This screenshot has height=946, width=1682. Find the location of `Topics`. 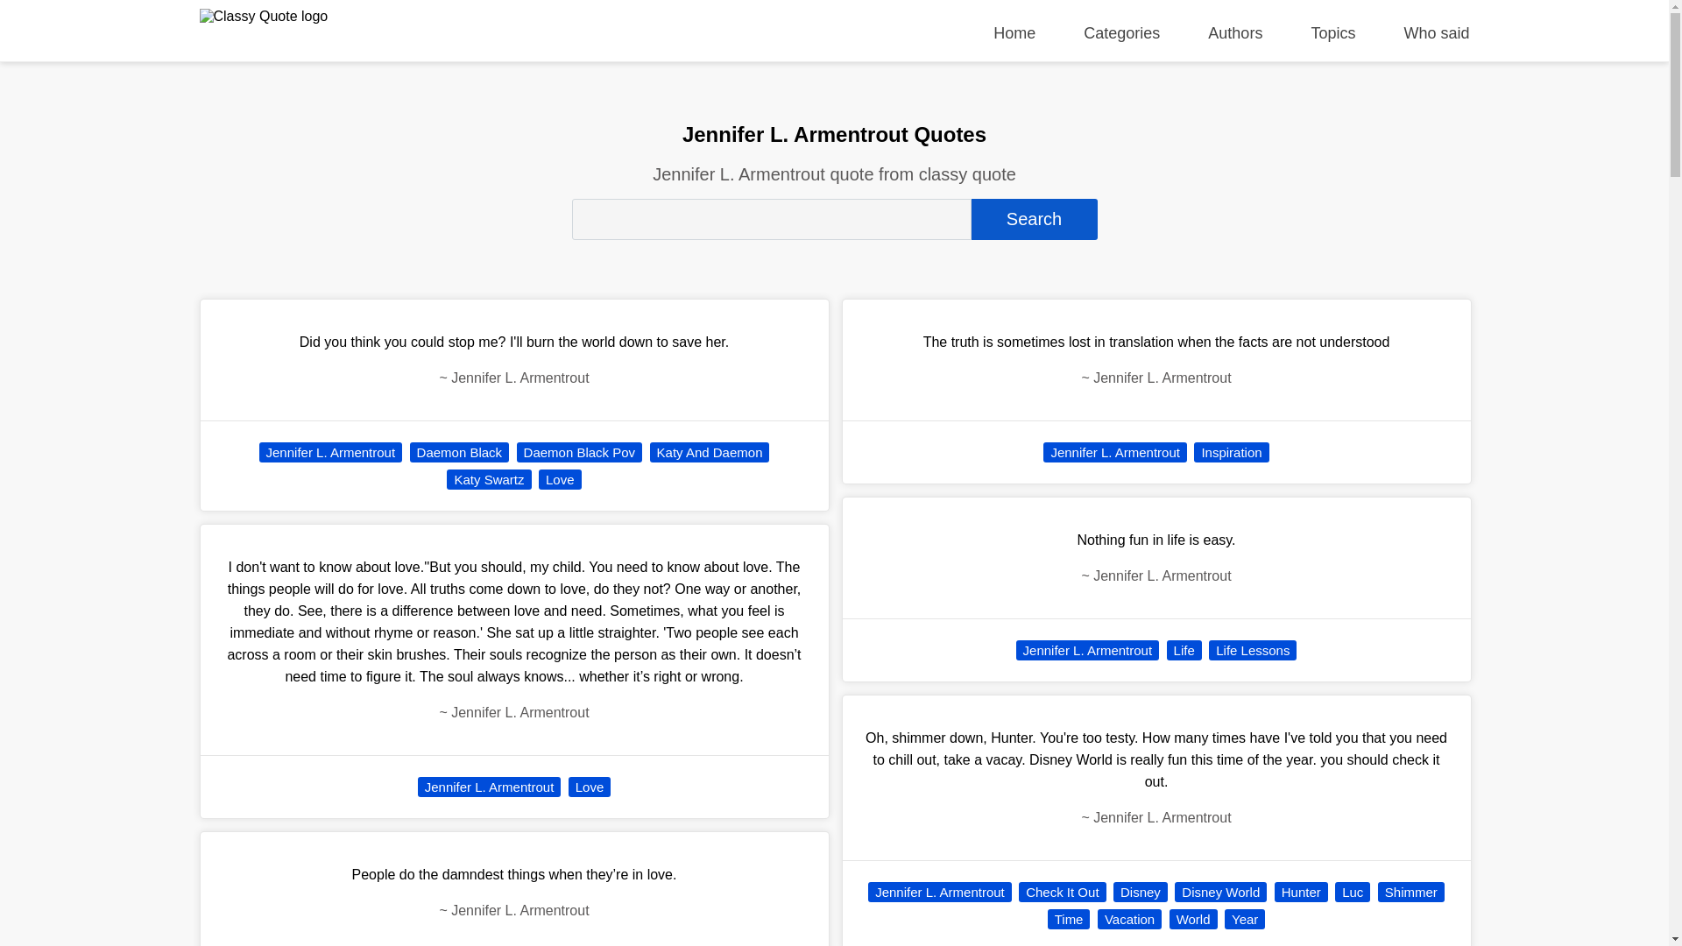

Topics is located at coordinates (1332, 33).